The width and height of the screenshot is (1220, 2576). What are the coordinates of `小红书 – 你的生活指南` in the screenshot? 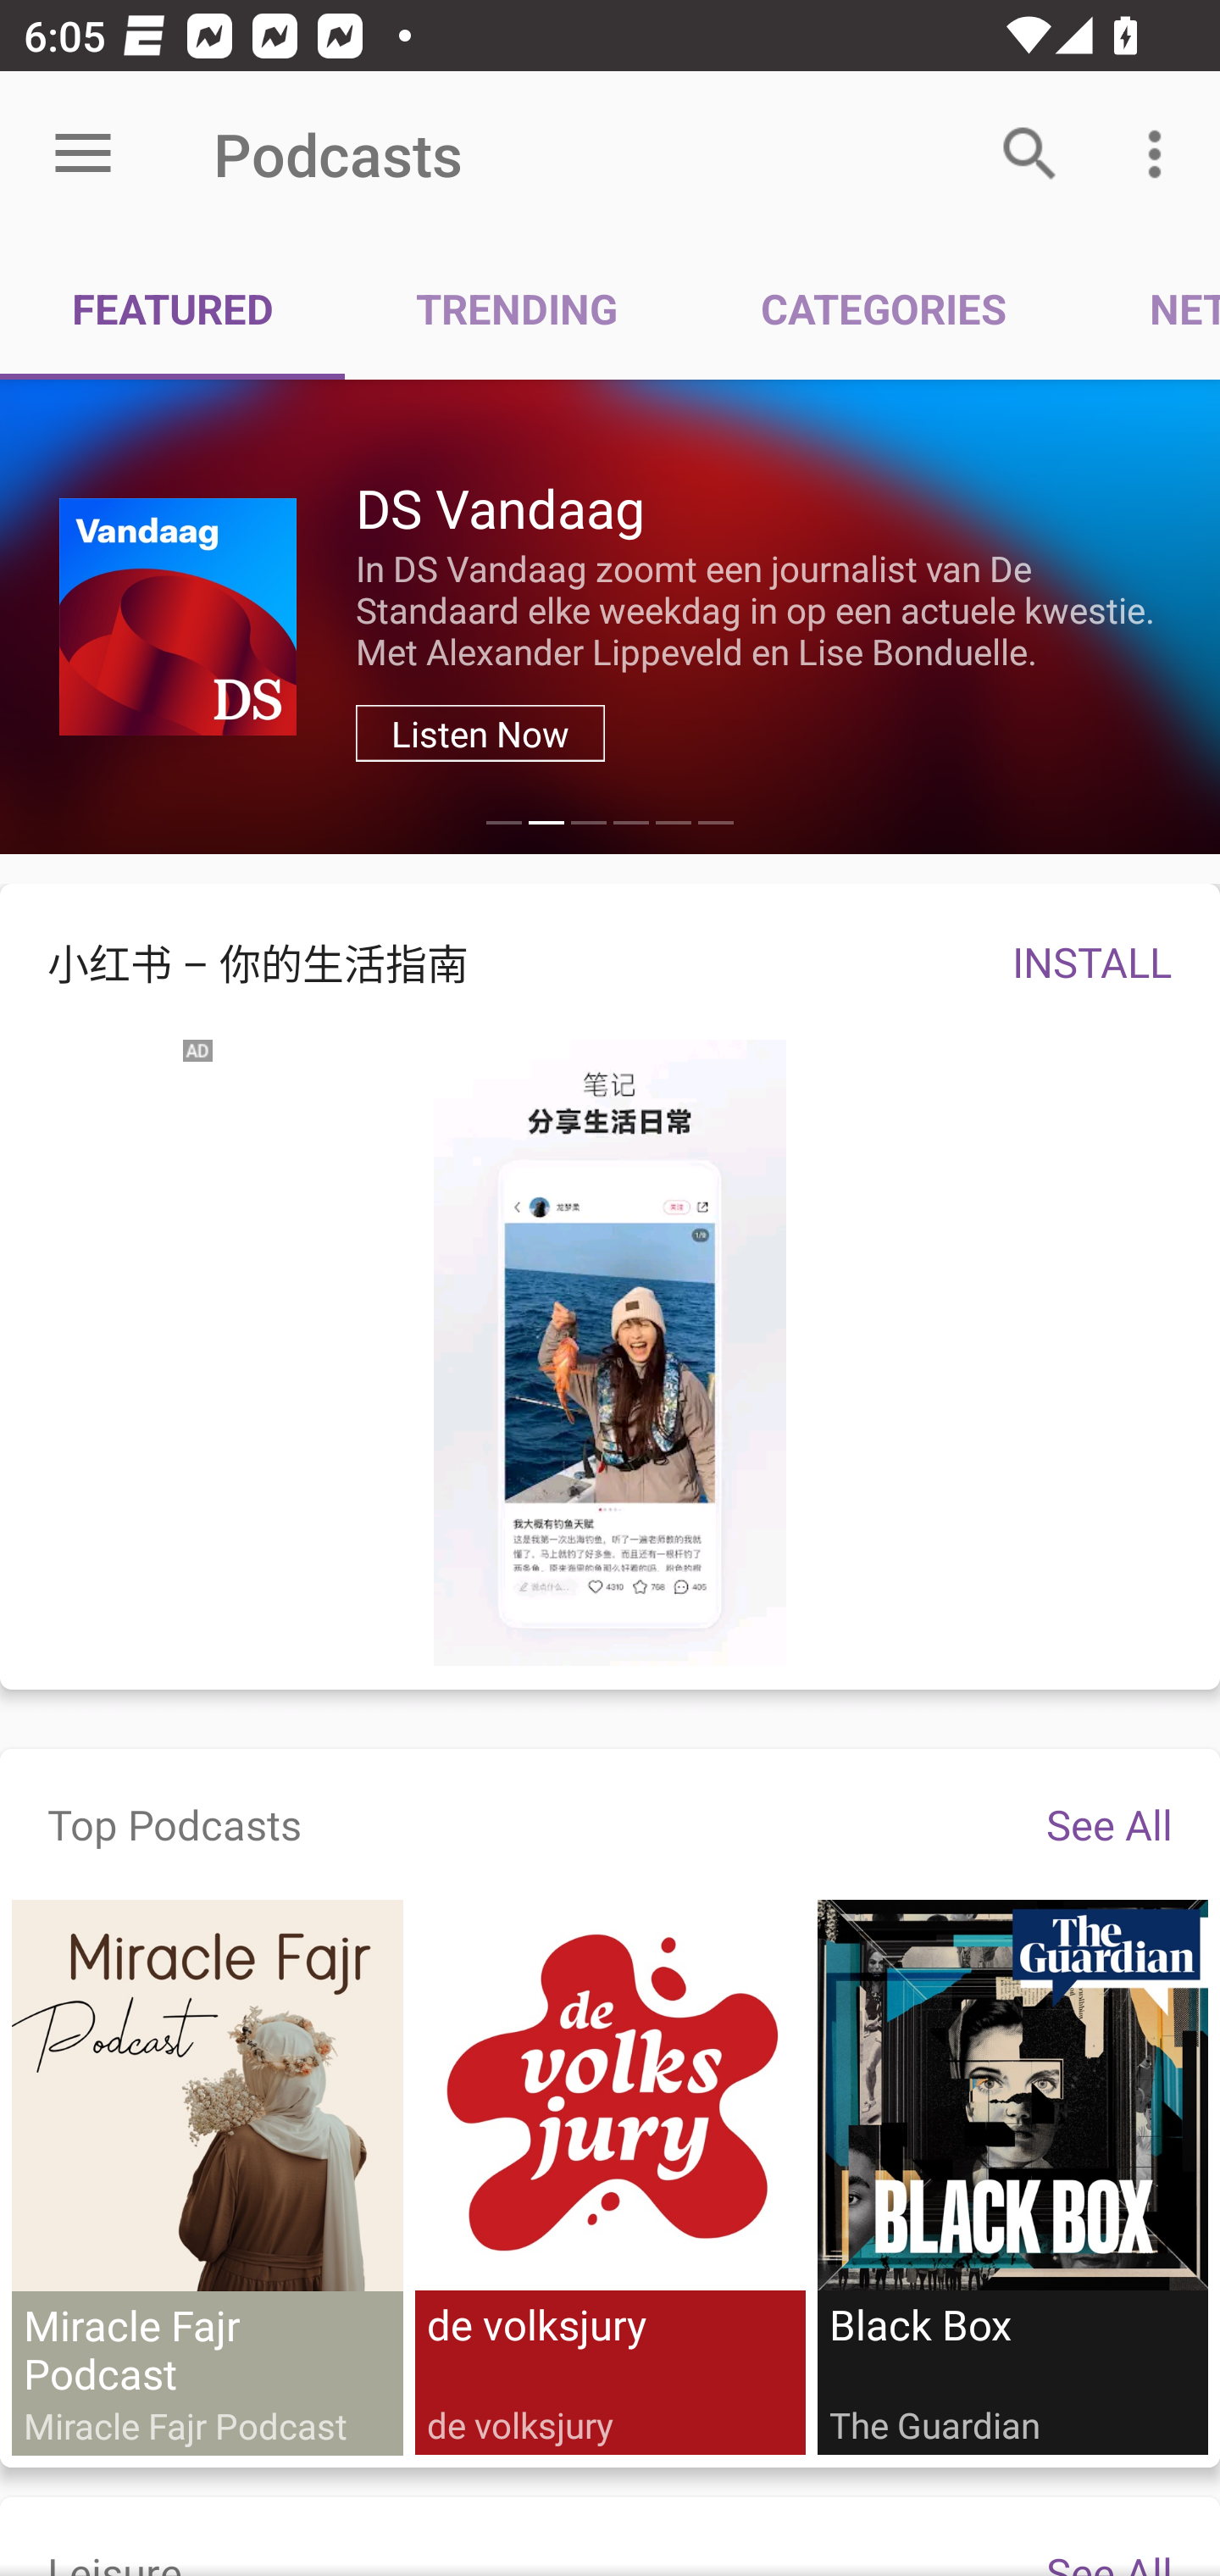 It's located at (482, 962).